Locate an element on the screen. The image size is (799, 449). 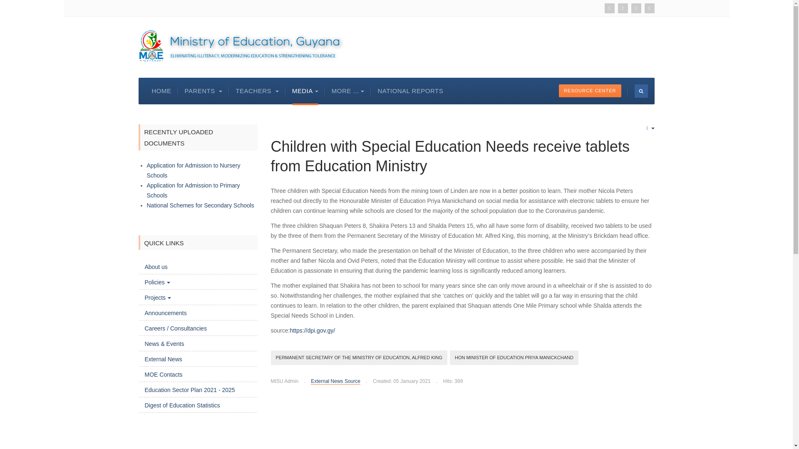
Youtube is located at coordinates (609, 8).